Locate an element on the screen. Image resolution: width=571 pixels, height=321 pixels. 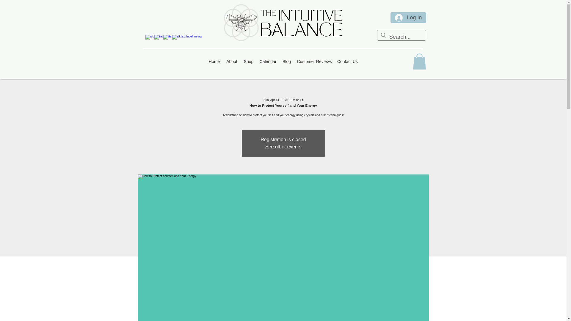
See other events is located at coordinates (283, 147).